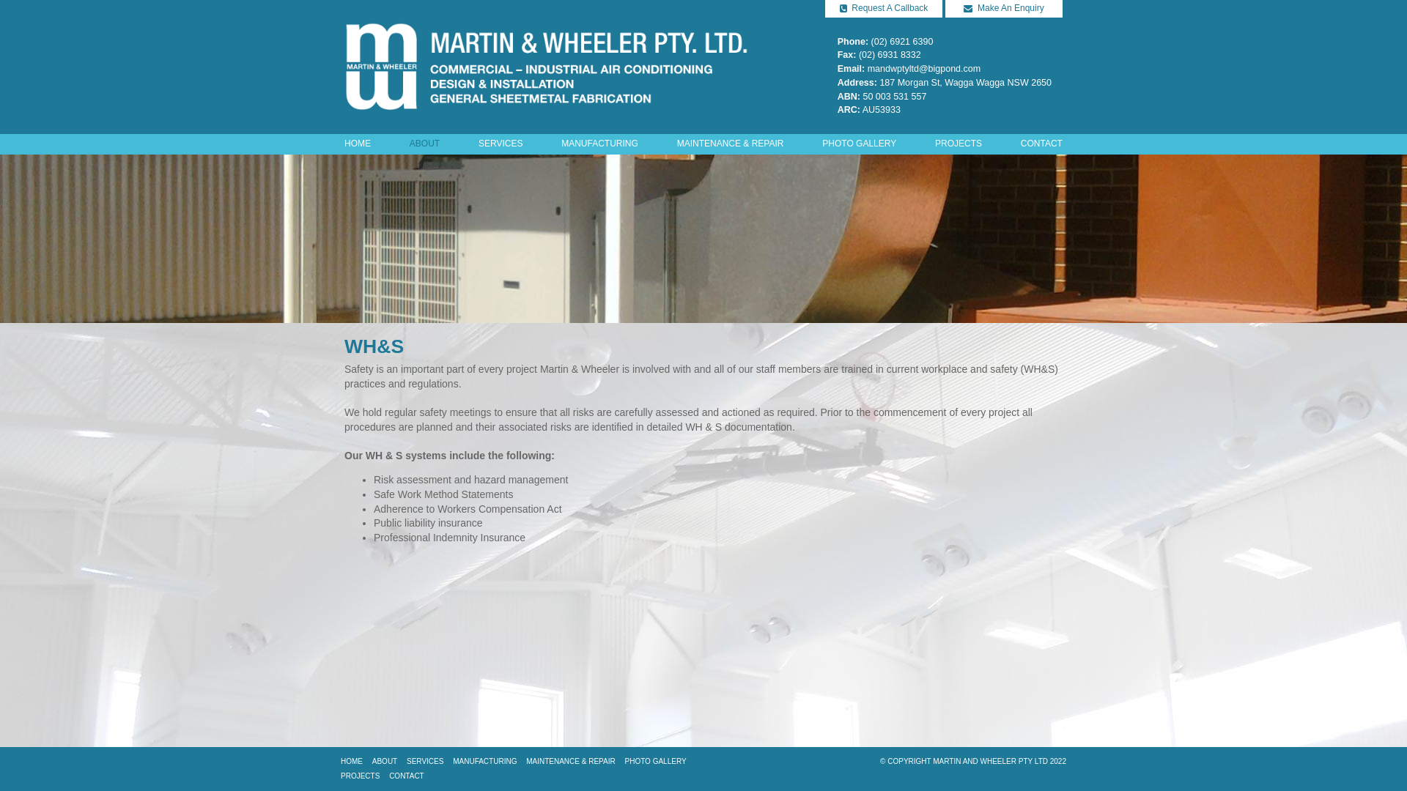 This screenshot has width=1407, height=791. What do you see at coordinates (571, 762) in the screenshot?
I see `MAINTENANCE & REPAIR` at bounding box center [571, 762].